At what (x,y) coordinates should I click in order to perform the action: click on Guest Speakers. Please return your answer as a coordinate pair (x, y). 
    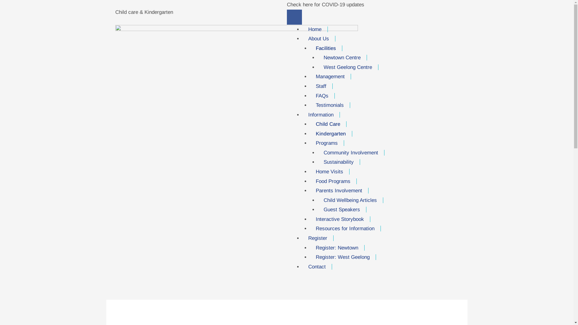
    Looking at the image, I should click on (342, 209).